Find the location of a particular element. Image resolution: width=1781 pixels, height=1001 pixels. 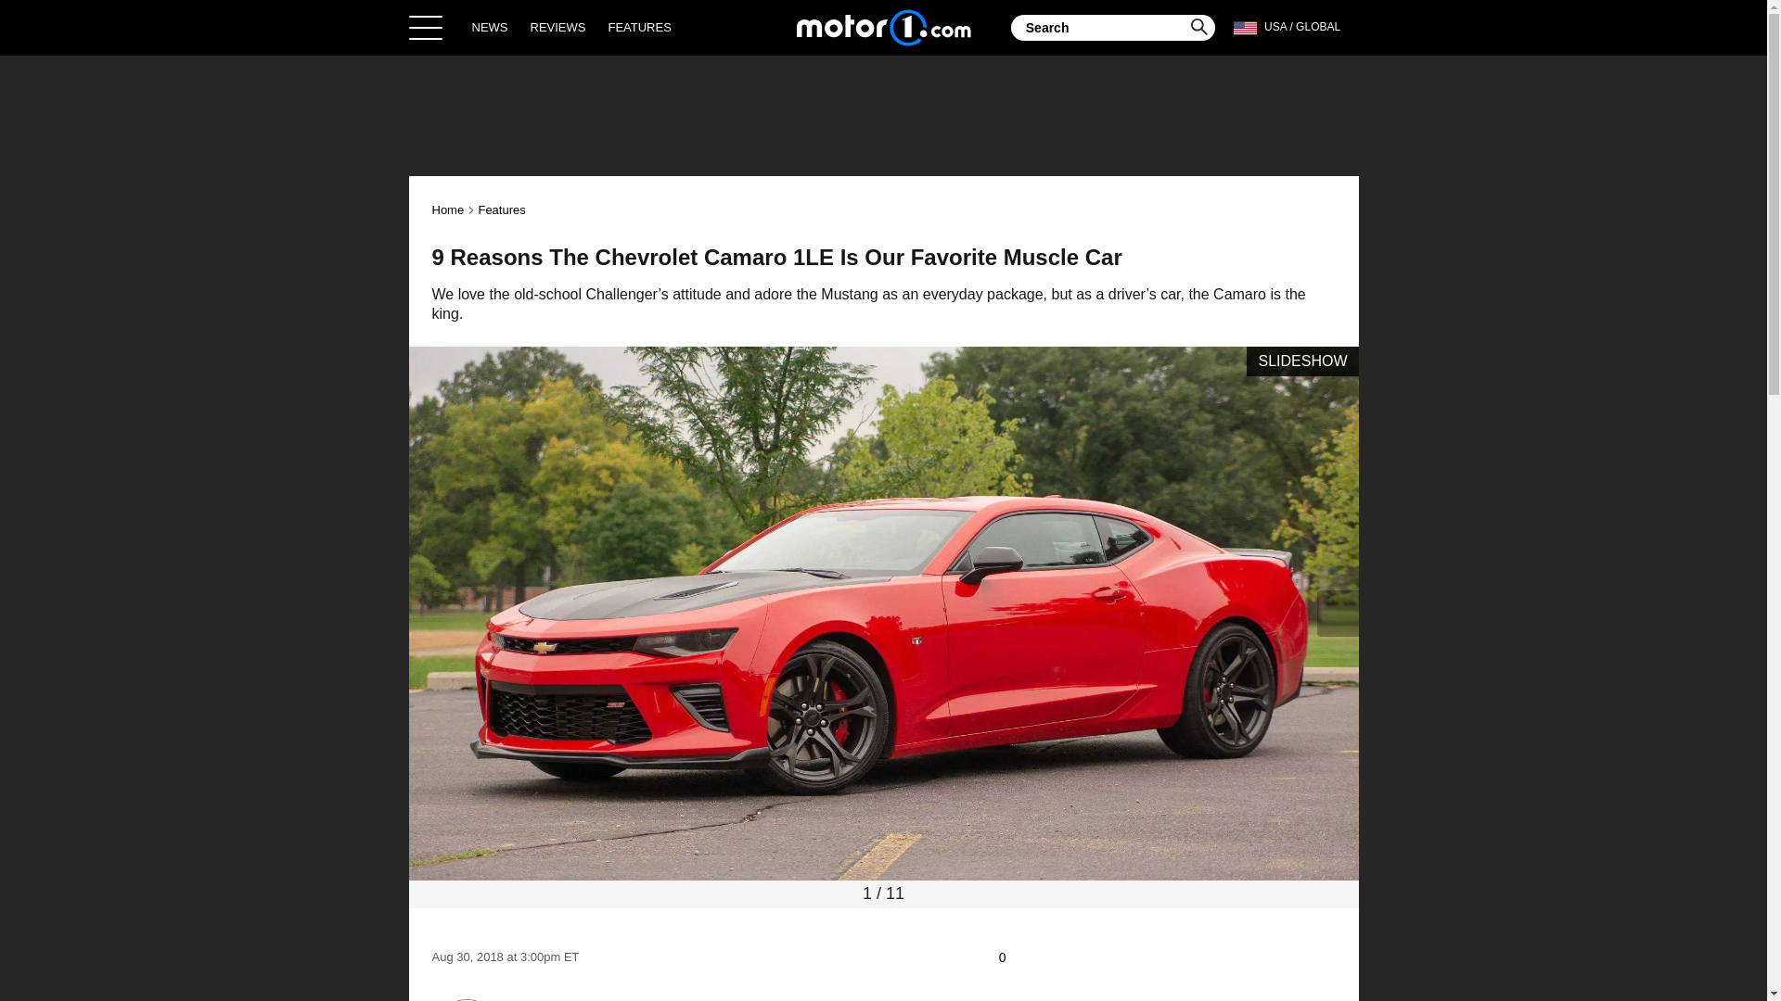

Home is located at coordinates (449, 209).